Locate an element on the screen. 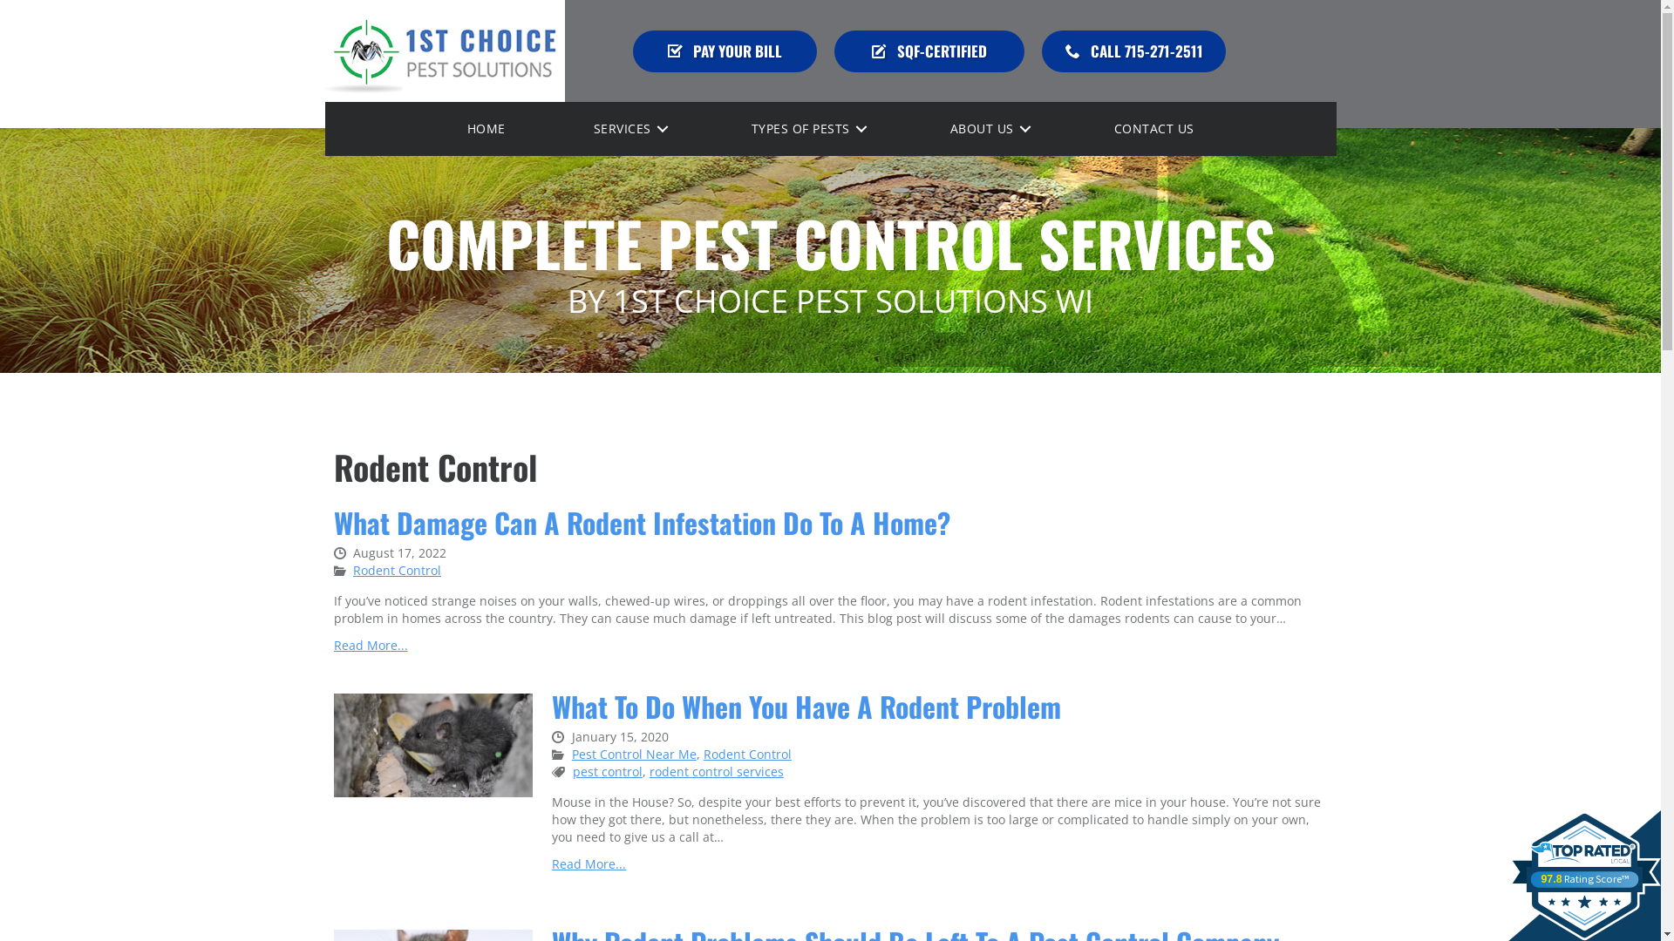 The image size is (1674, 941). Rodent Control is located at coordinates (398, 570).